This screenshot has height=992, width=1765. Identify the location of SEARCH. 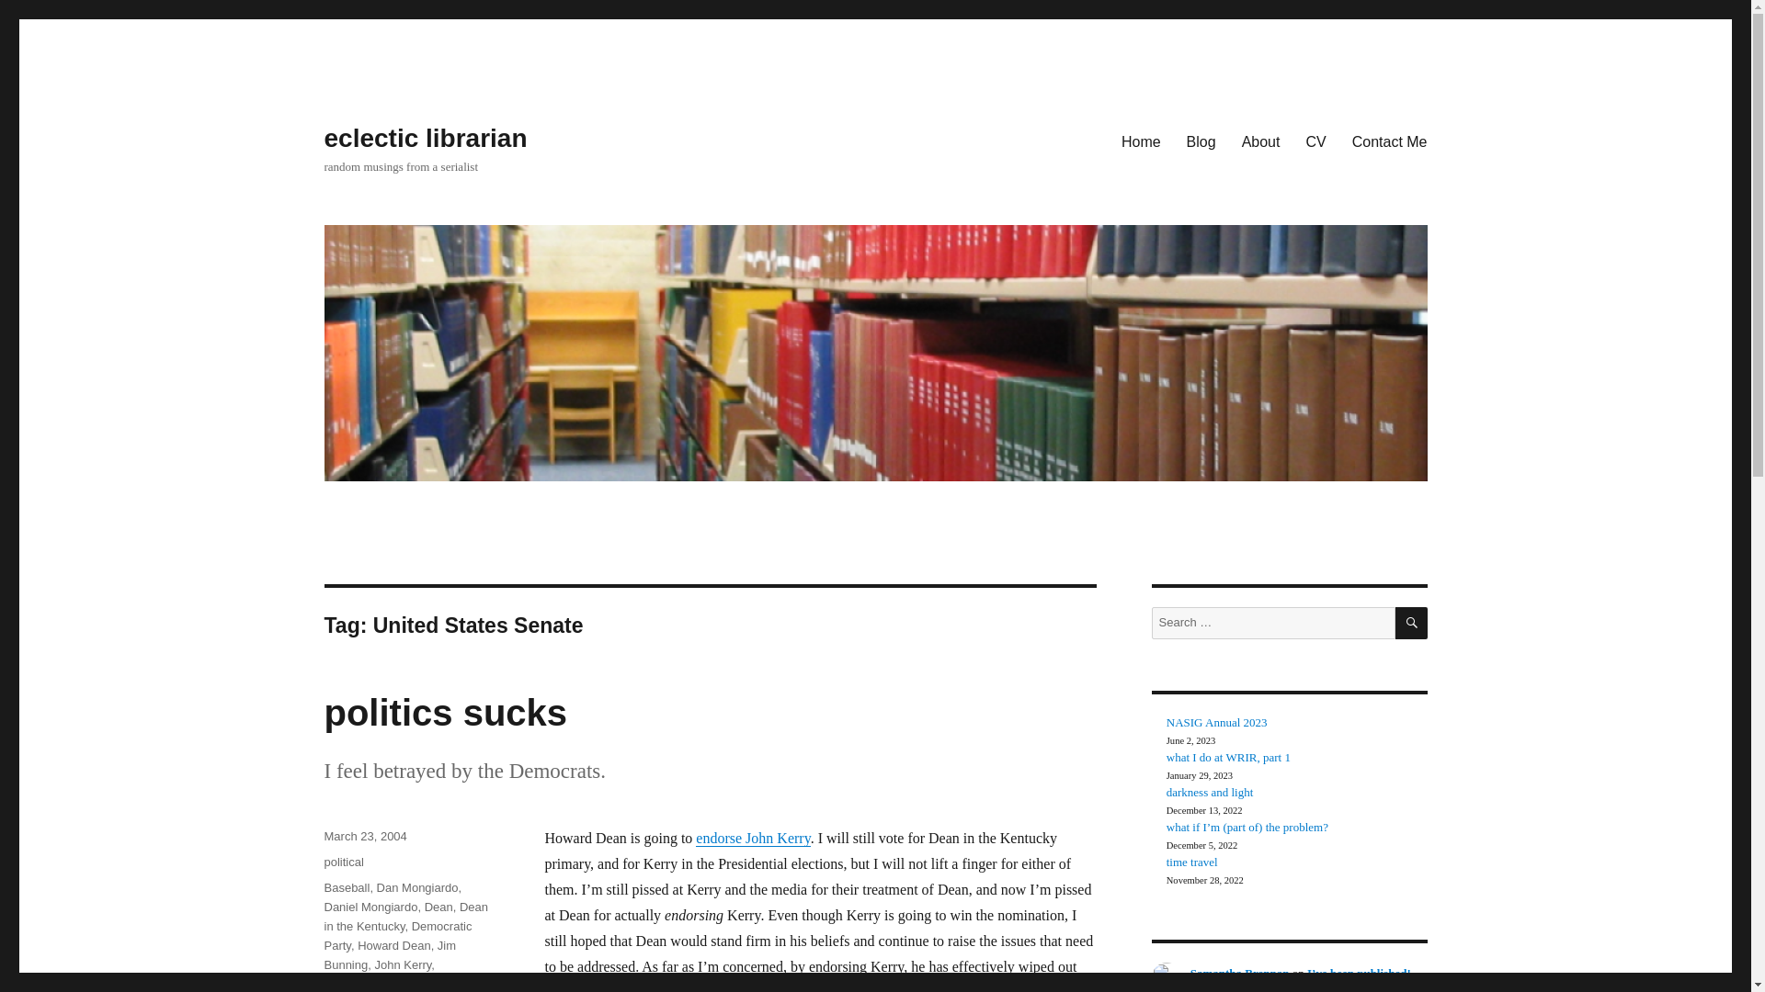
(1412, 623).